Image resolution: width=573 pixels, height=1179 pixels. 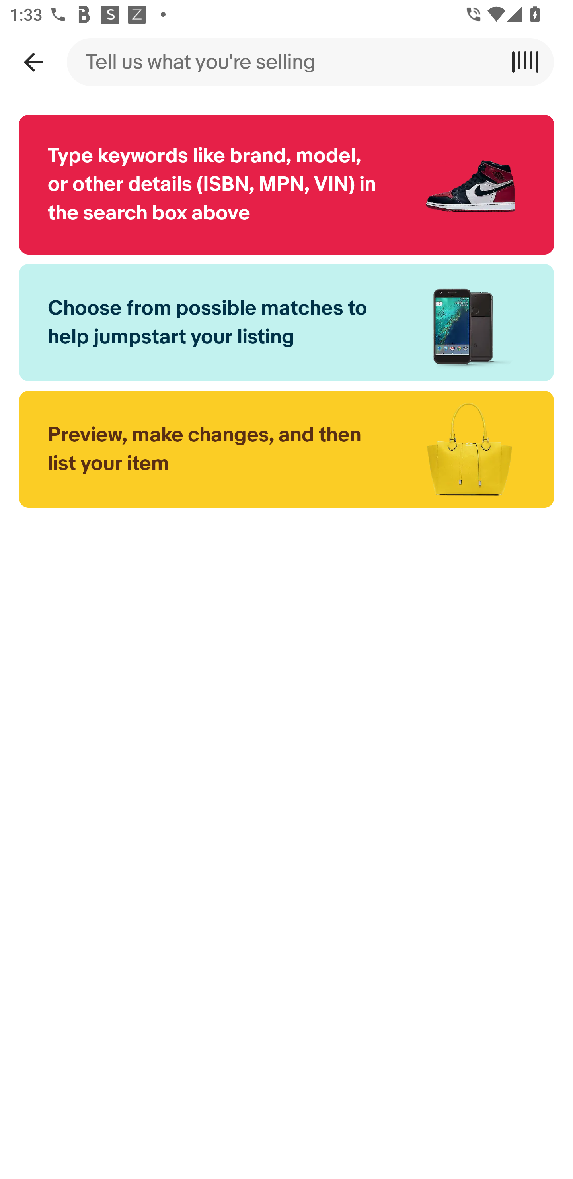 What do you see at coordinates (530, 62) in the screenshot?
I see `Scan a barcode` at bounding box center [530, 62].